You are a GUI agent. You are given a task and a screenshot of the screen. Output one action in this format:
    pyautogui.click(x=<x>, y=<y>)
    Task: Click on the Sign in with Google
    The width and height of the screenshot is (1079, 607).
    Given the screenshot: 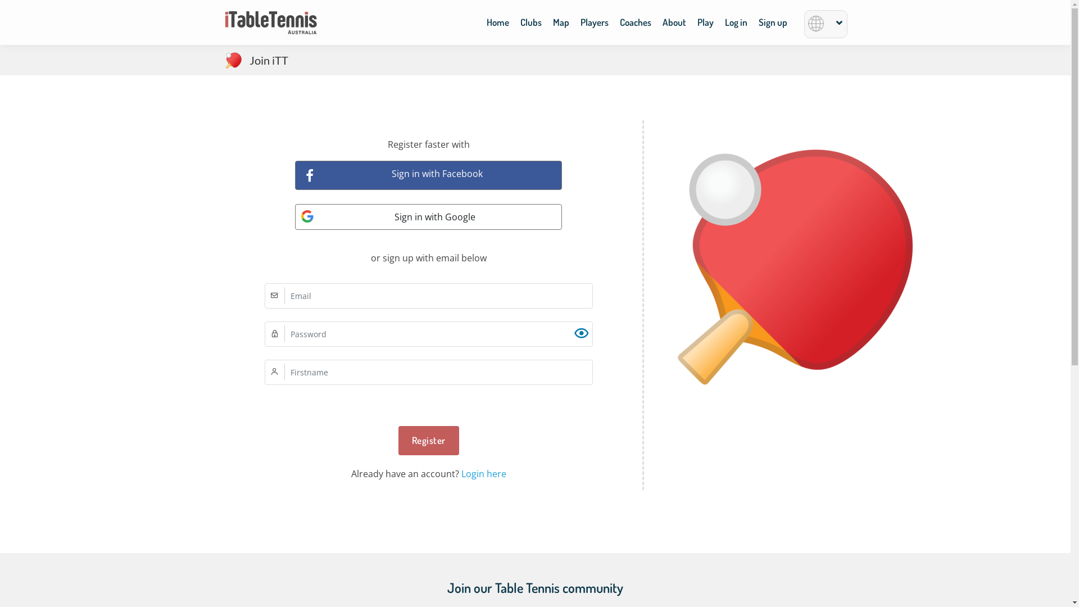 What is the action you would take?
    pyautogui.click(x=428, y=217)
    